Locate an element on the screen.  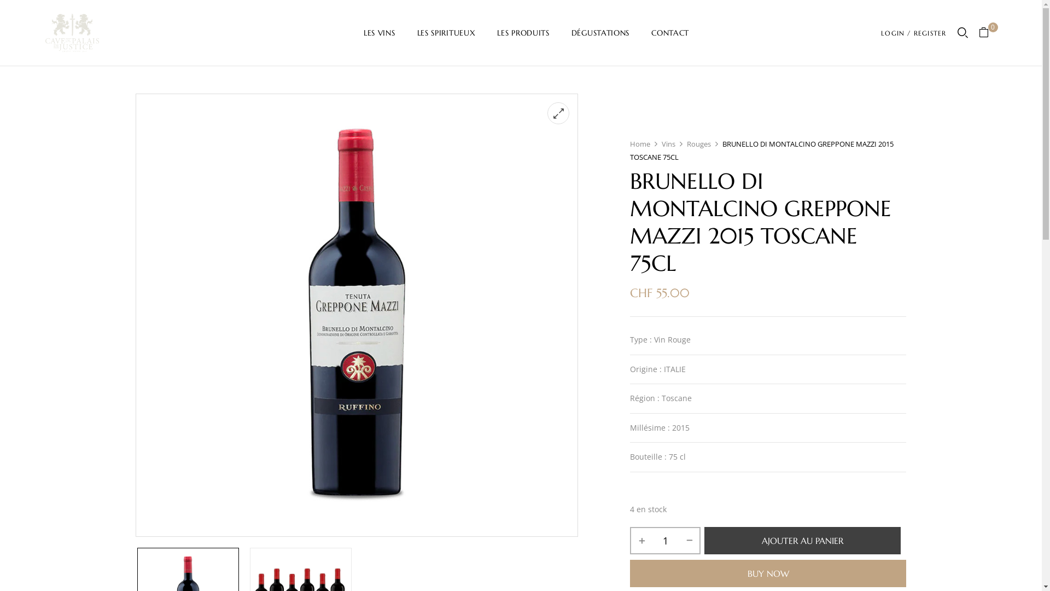
LOGIN / REGISTER is located at coordinates (913, 33).